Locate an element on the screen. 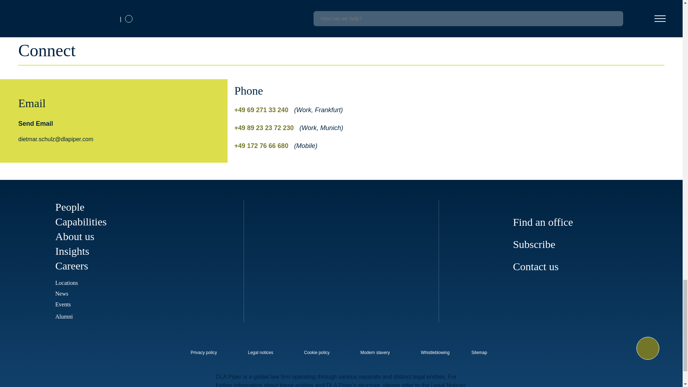 Image resolution: width=688 pixels, height=387 pixels. internal is located at coordinates (435, 353).